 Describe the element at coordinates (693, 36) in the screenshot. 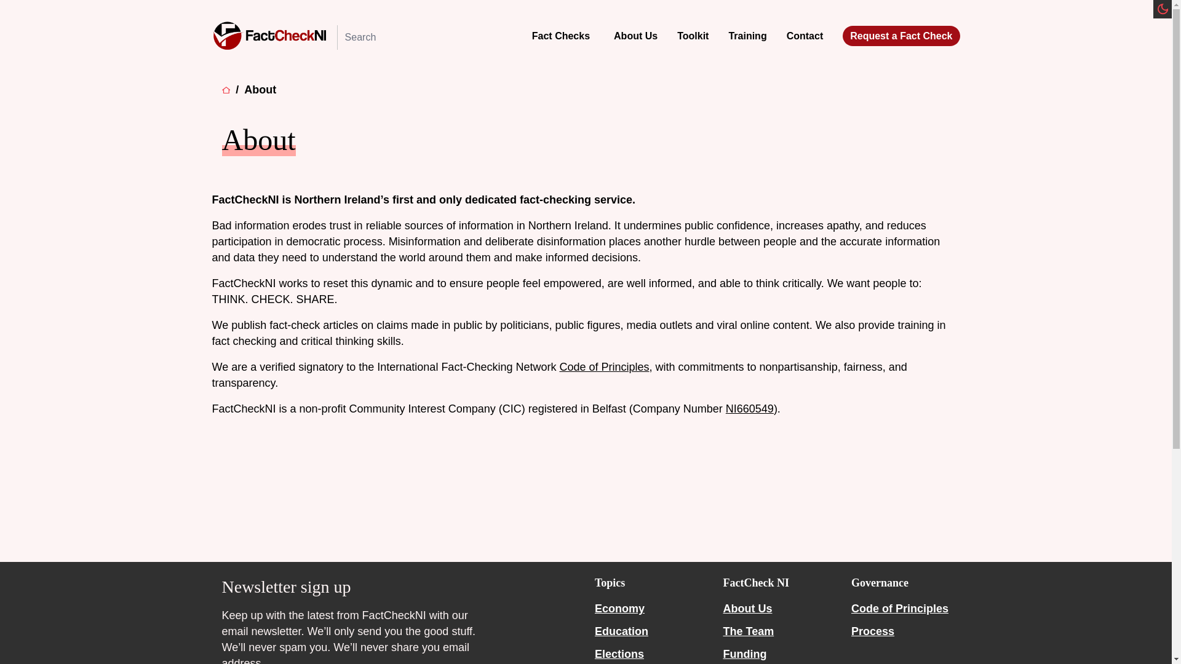

I see `Toolkit` at that location.